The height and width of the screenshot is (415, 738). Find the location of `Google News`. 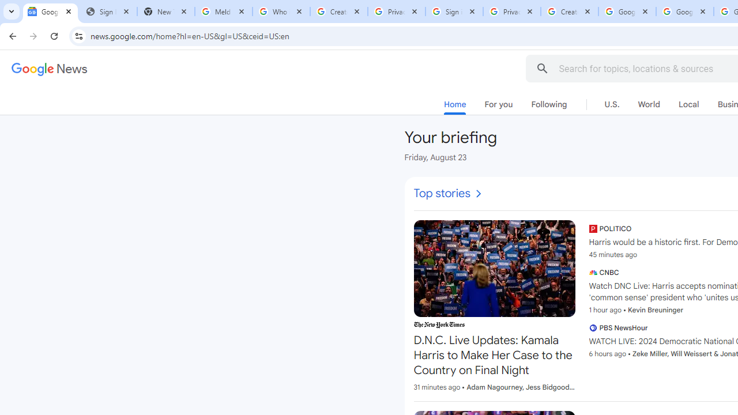

Google News is located at coordinates (51, 12).